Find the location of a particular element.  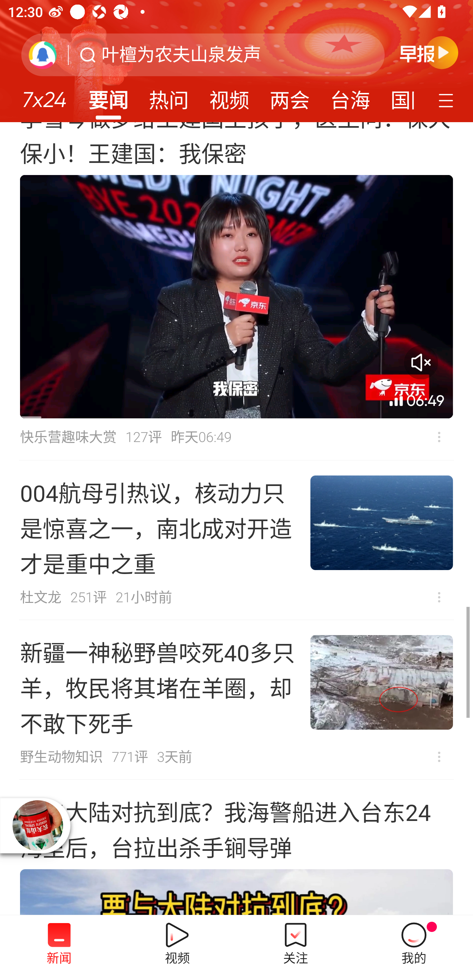

 定制频道 is located at coordinates (447, 99).